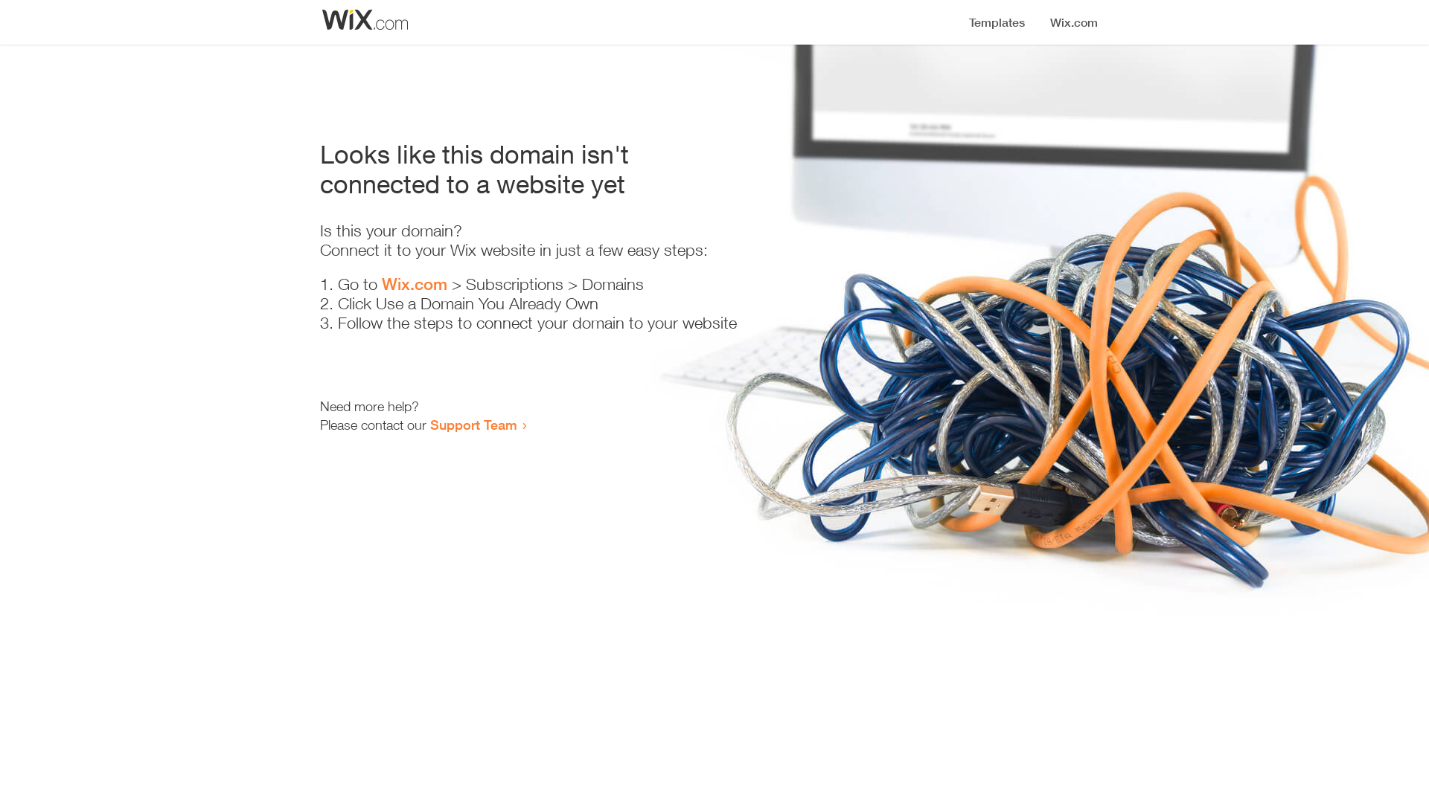 The width and height of the screenshot is (1429, 803). What do you see at coordinates (473, 425) in the screenshot?
I see `Support Team` at bounding box center [473, 425].